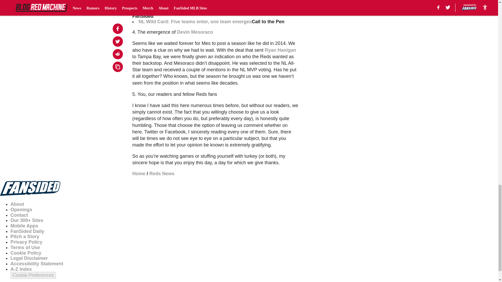  I want to click on Ryan Hanigan, so click(280, 50).